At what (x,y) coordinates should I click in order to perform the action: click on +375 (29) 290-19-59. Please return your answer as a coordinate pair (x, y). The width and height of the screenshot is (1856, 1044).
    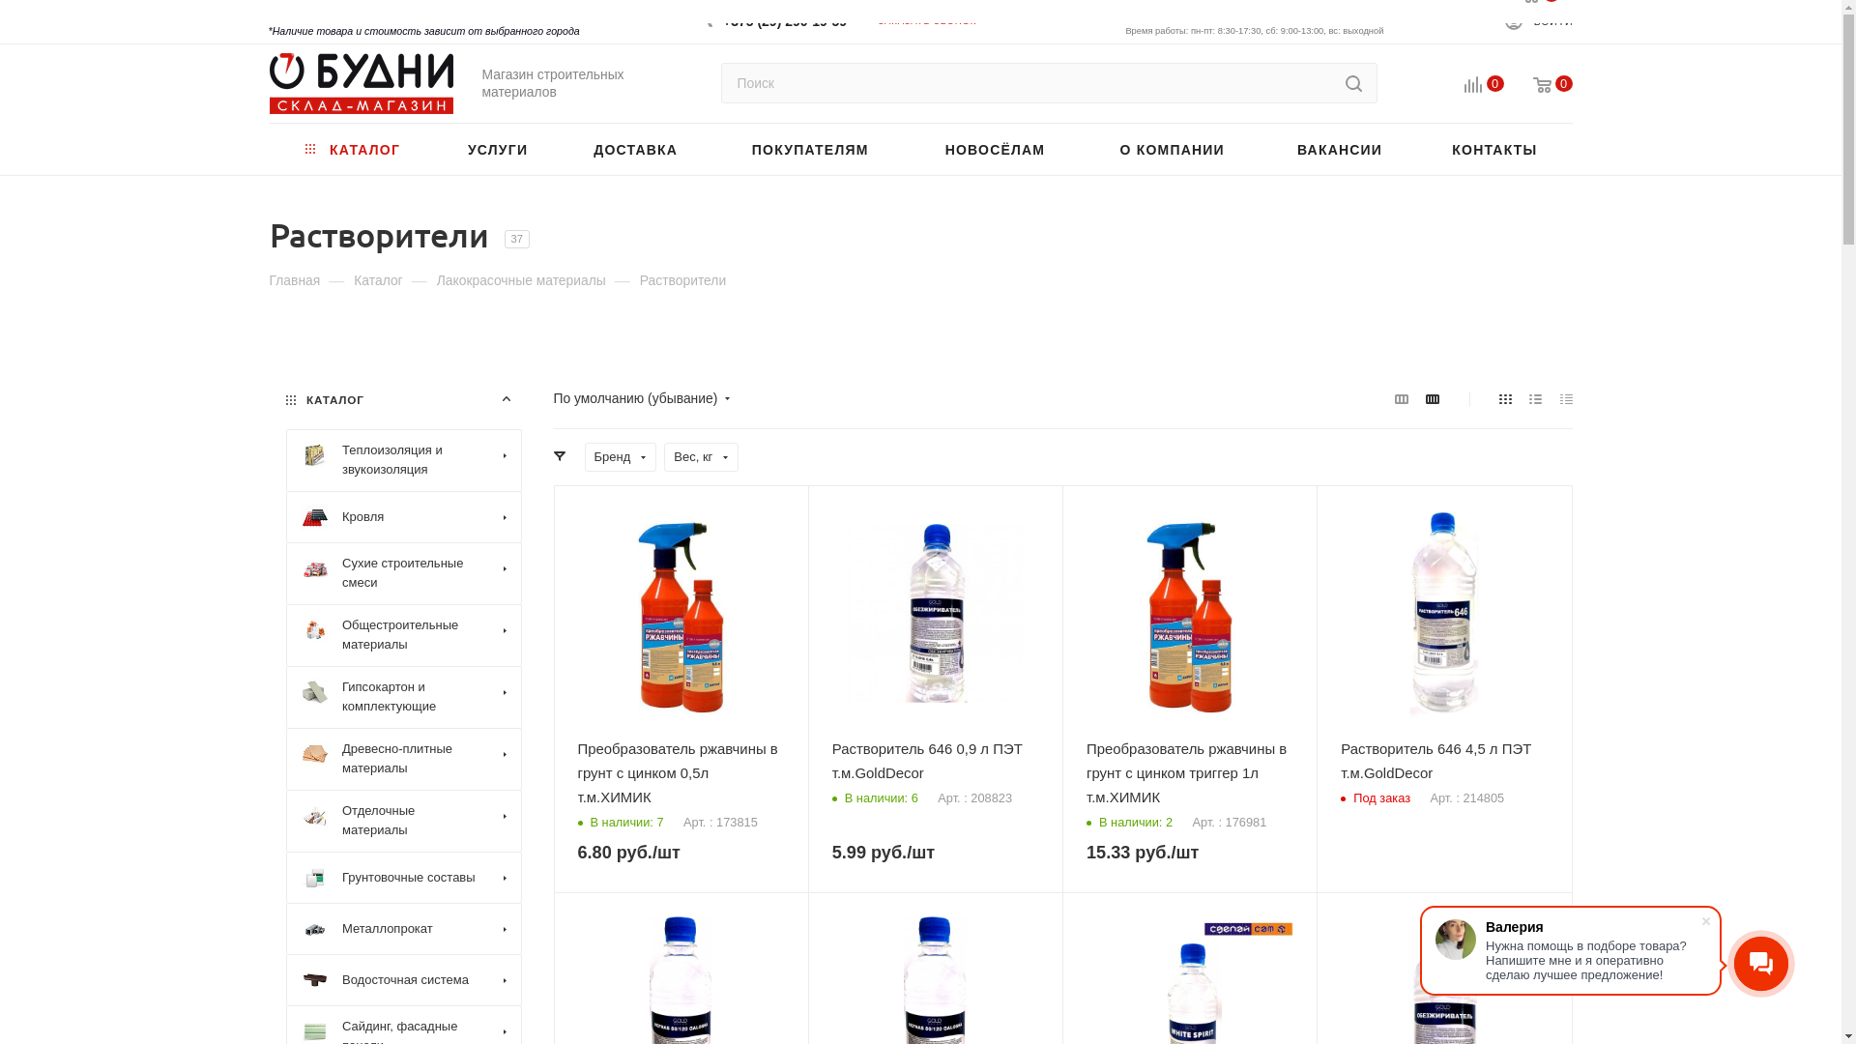
    Looking at the image, I should click on (785, 14).